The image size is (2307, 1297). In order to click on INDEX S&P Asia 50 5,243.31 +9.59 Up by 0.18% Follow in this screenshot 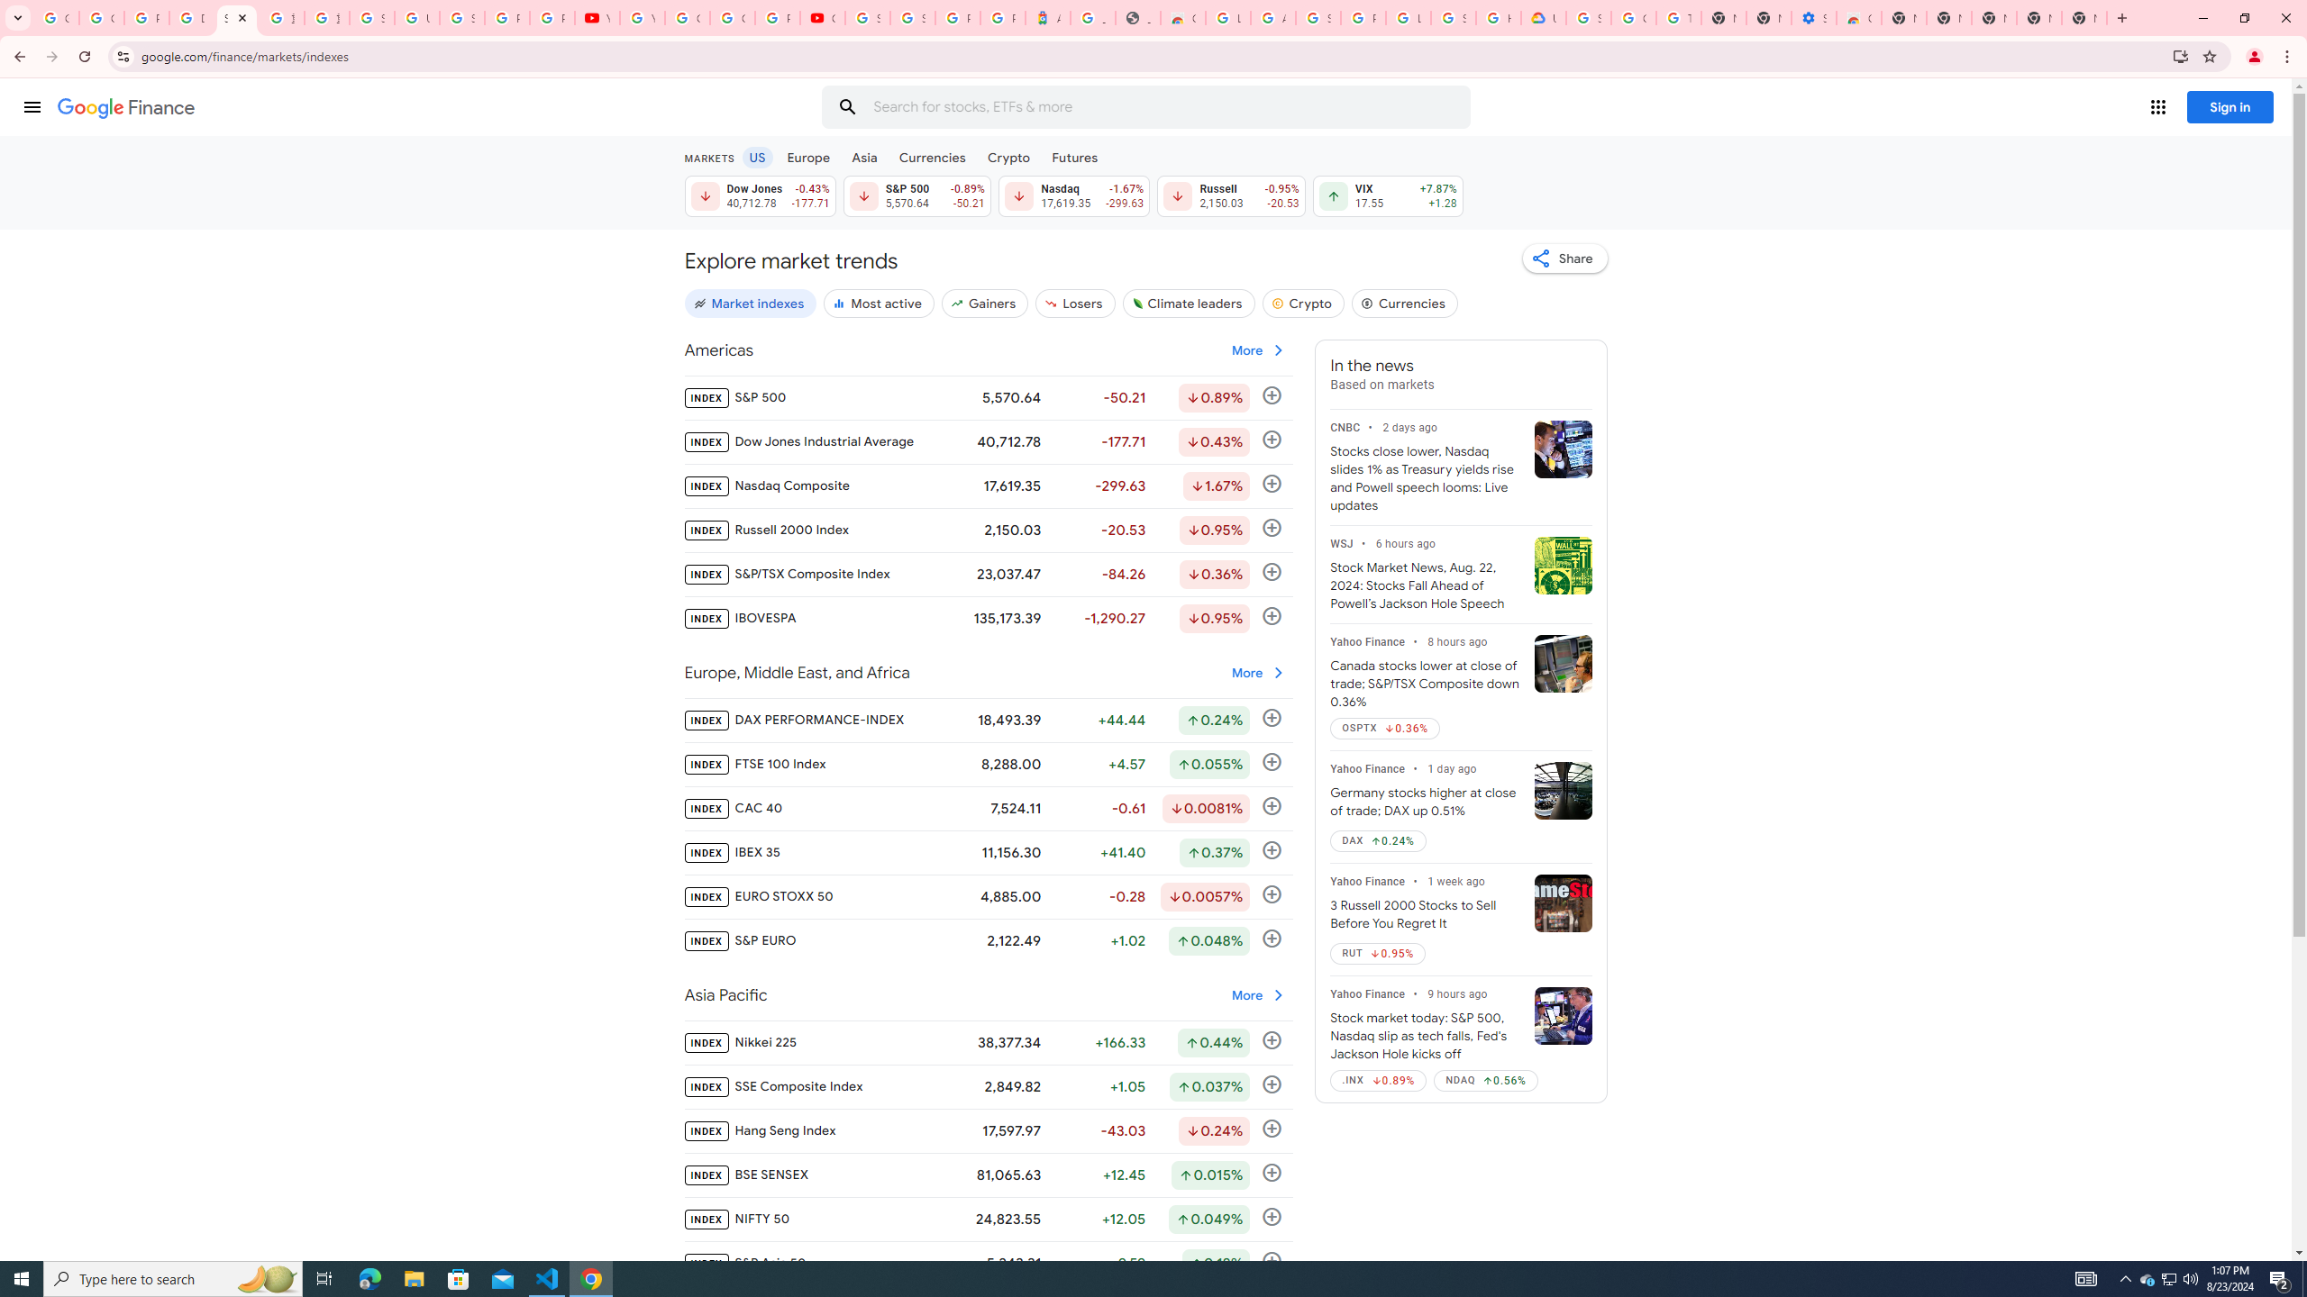, I will do `click(988, 1263)`.